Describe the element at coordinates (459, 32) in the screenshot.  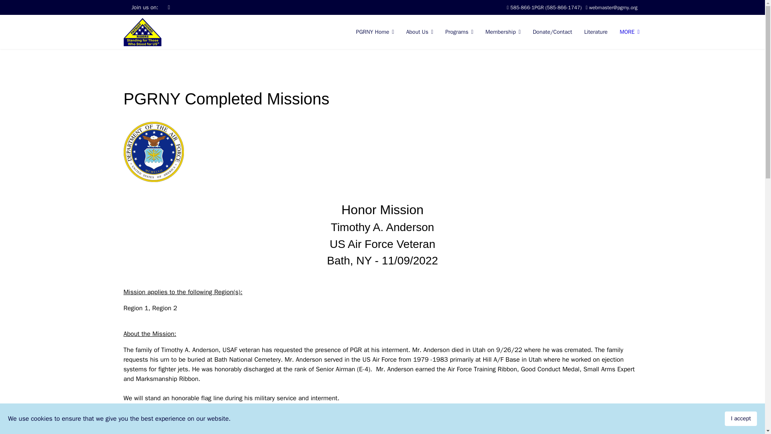
I see `Programs` at that location.